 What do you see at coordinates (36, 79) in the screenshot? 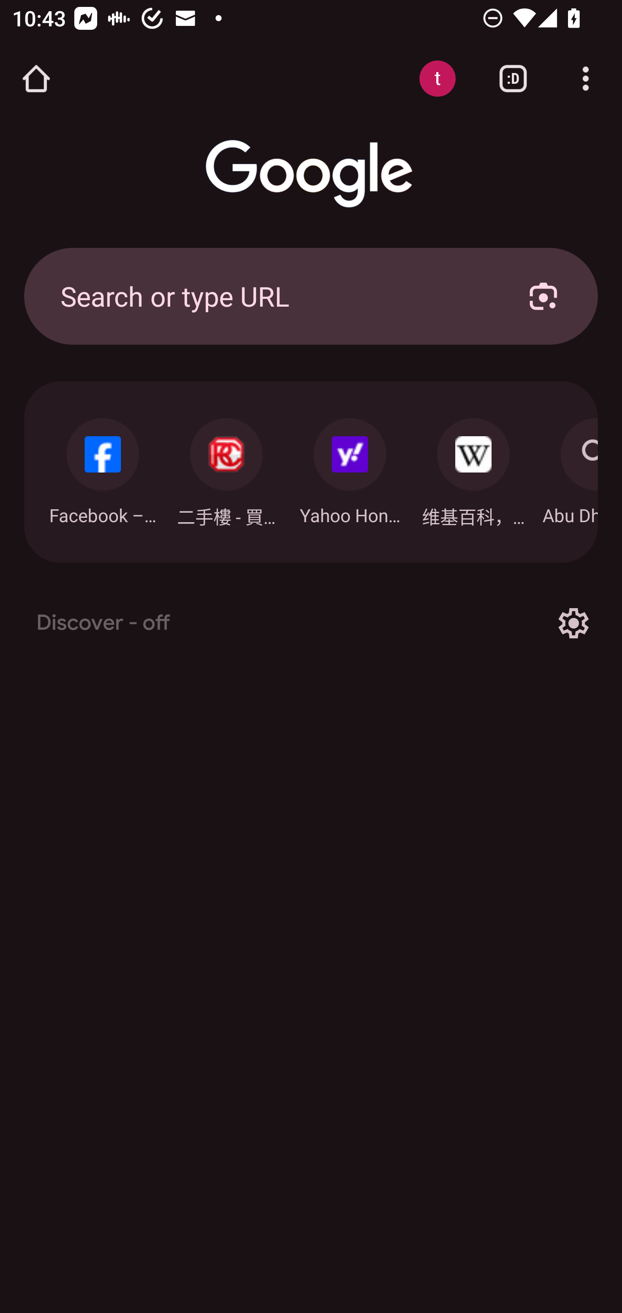
I see `Open the home page` at bounding box center [36, 79].